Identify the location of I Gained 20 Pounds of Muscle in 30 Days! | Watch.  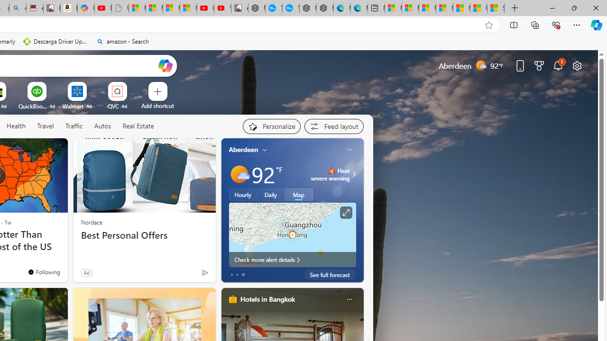
(478, 9).